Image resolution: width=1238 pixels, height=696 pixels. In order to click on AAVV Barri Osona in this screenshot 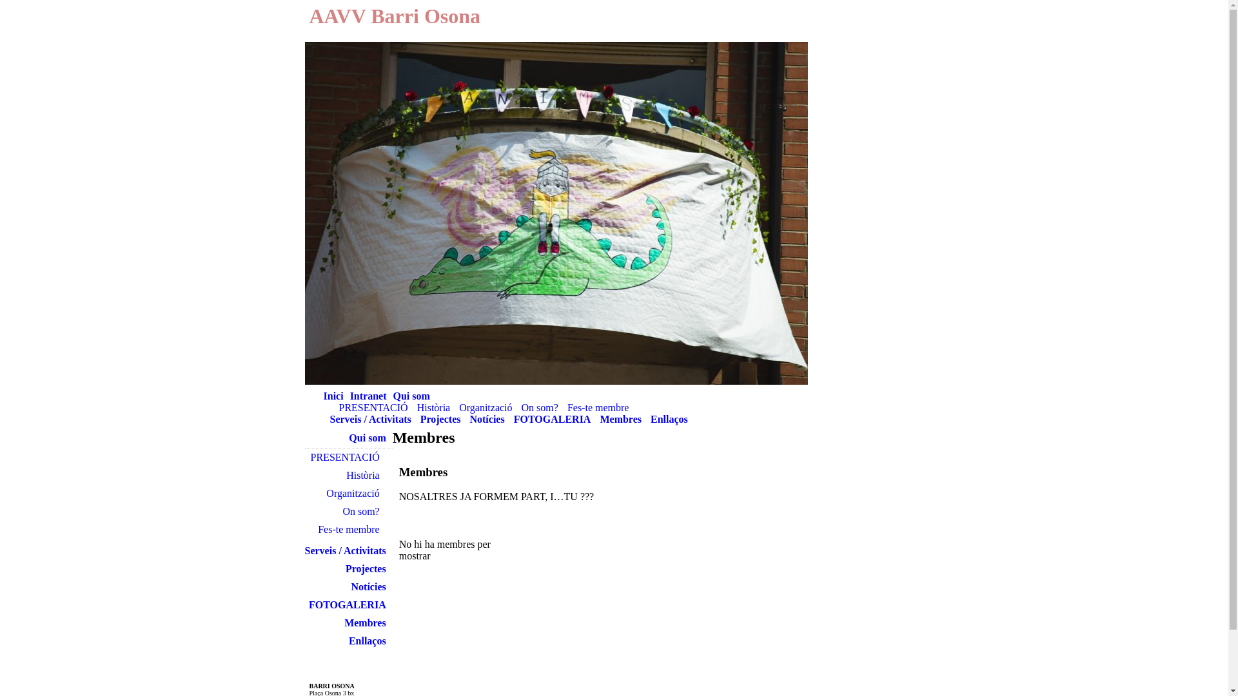, I will do `click(395, 16)`.